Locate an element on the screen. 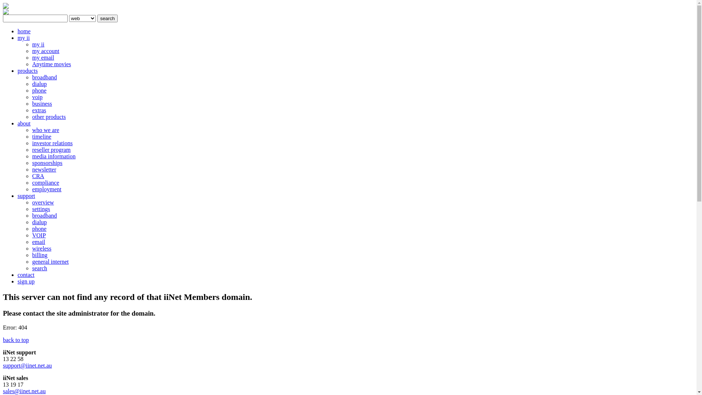 This screenshot has height=395, width=702. media information is located at coordinates (54, 157).